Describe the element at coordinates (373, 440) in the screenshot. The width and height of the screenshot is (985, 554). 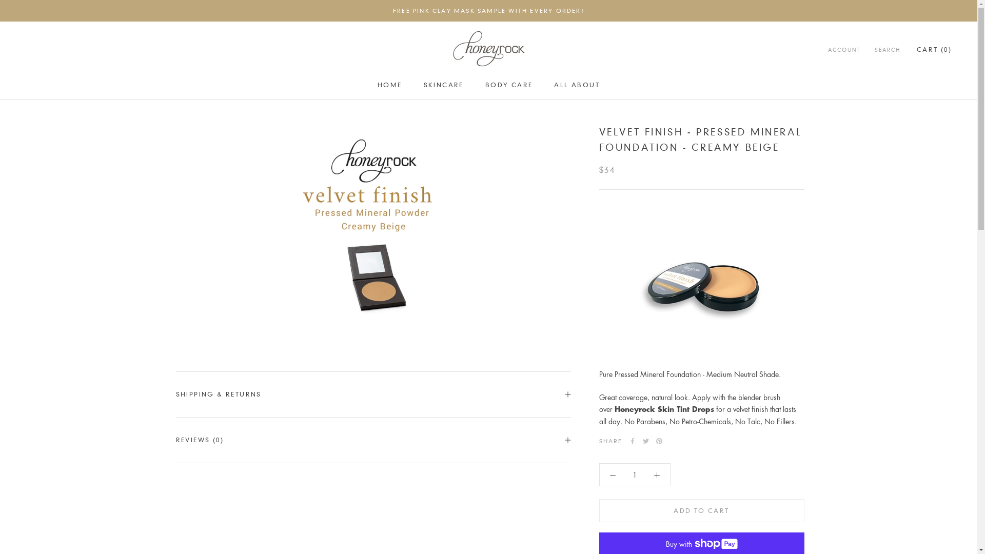
I see `REVIEWS (0)` at that location.